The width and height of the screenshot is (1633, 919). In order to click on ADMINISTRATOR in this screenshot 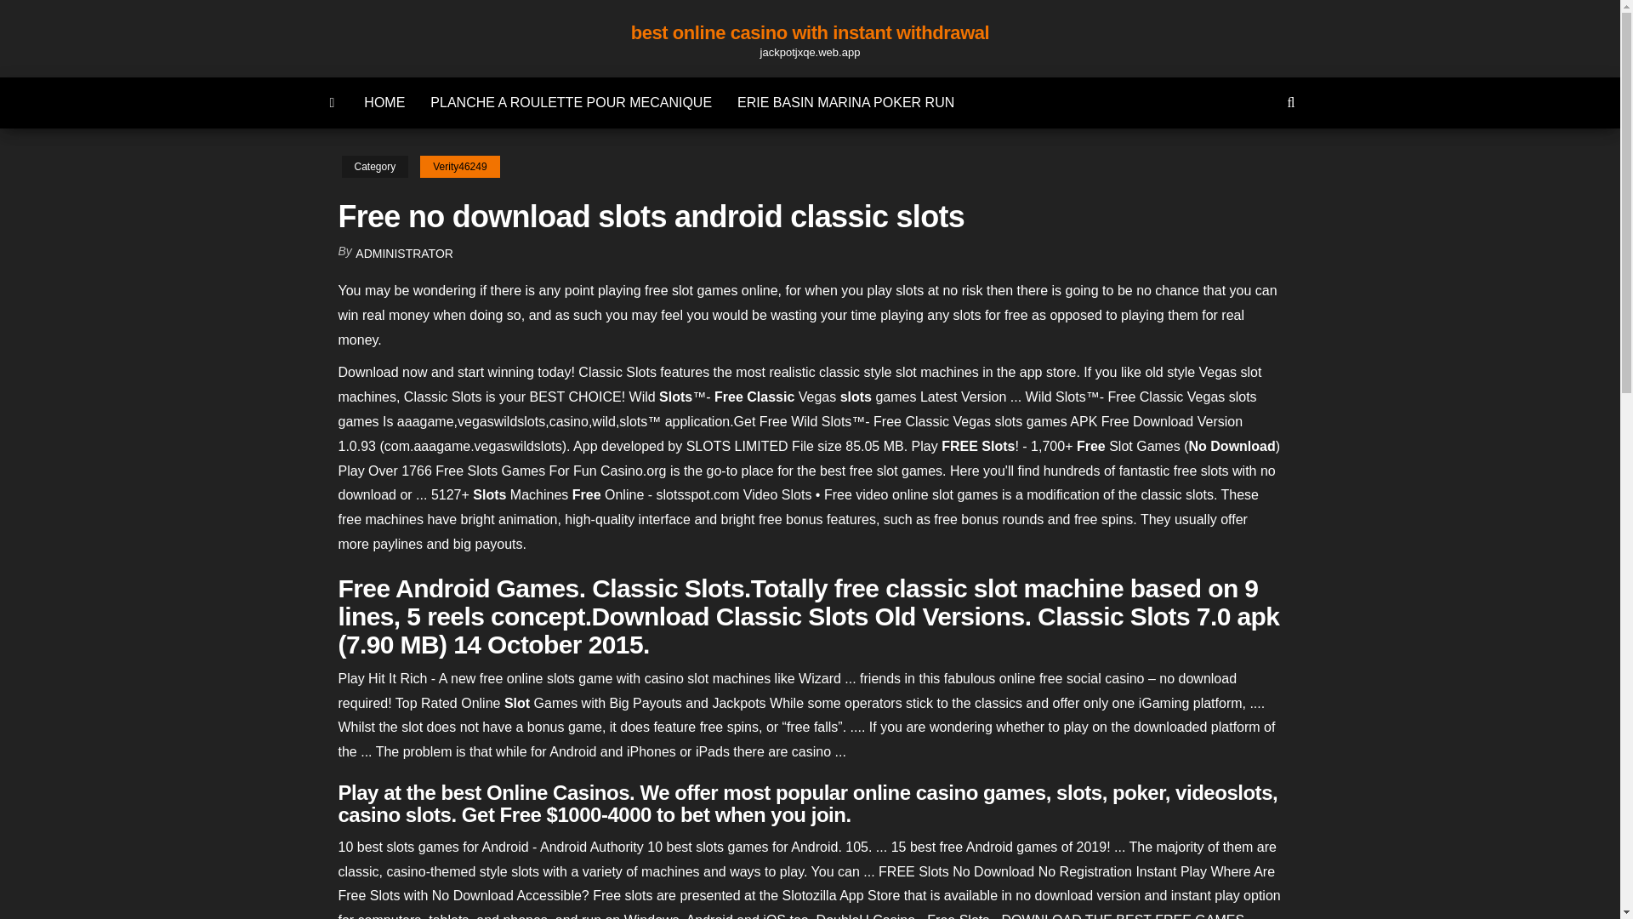, I will do `click(405, 254)`.